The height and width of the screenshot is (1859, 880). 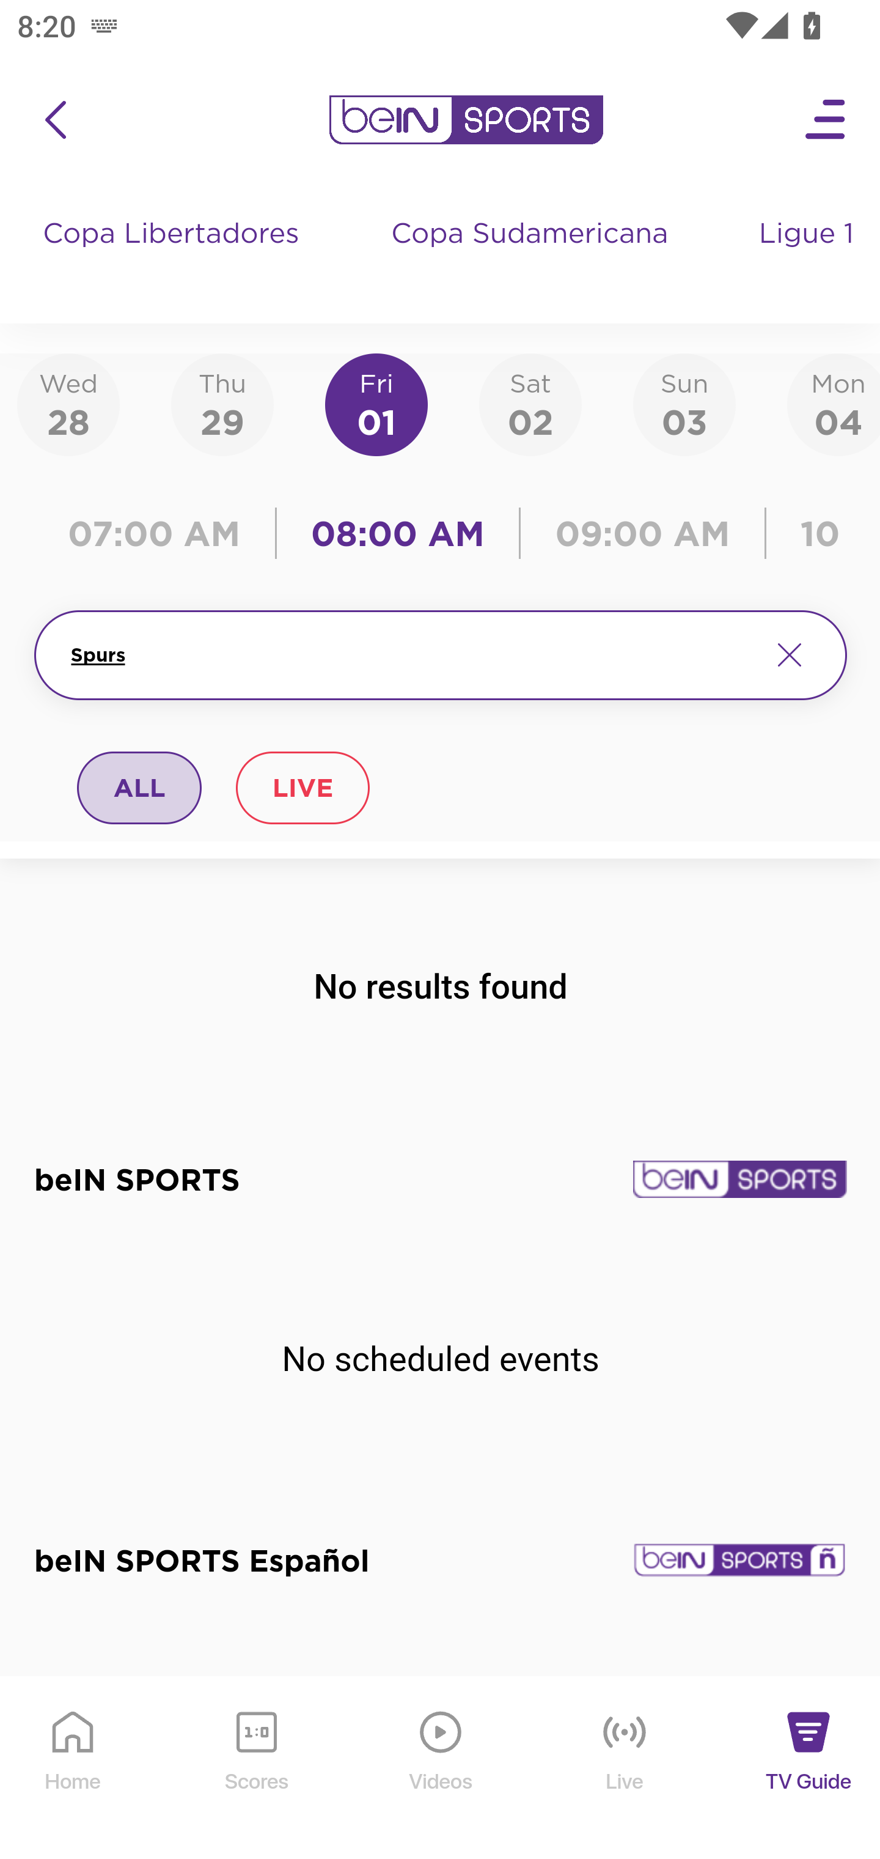 I want to click on Ligue 1, so click(x=809, y=257).